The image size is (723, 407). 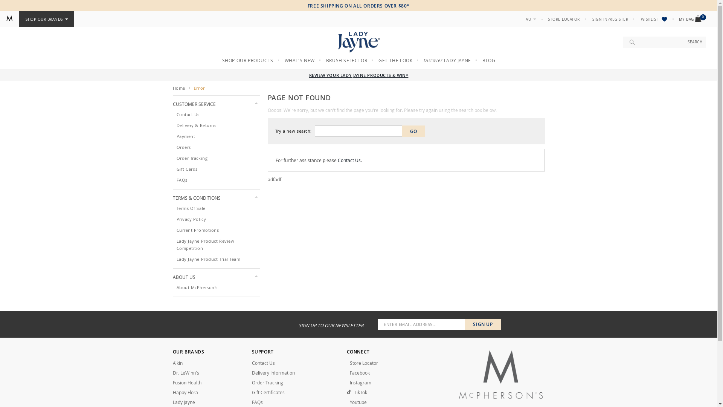 What do you see at coordinates (184, 402) in the screenshot?
I see `Lady Jayne` at bounding box center [184, 402].